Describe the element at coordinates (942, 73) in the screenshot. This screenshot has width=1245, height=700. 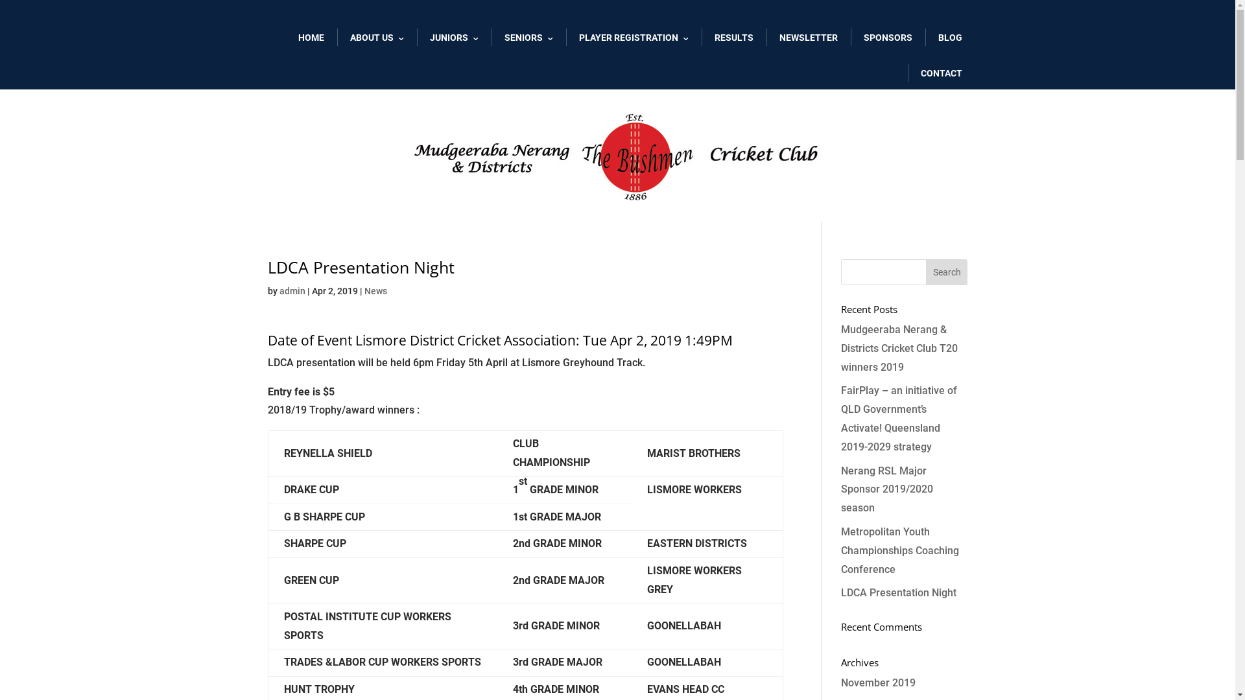
I see `CONTACT` at that location.